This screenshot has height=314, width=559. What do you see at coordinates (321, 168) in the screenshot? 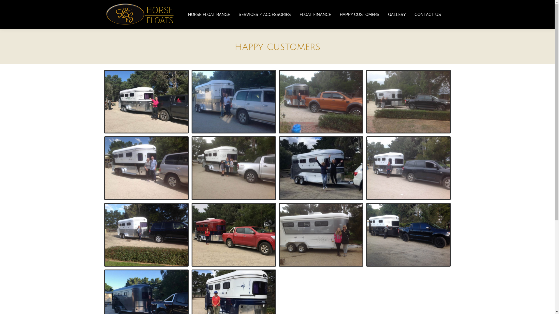
I see `Congratulations Ashlyn &julie on your new L&B float` at bounding box center [321, 168].